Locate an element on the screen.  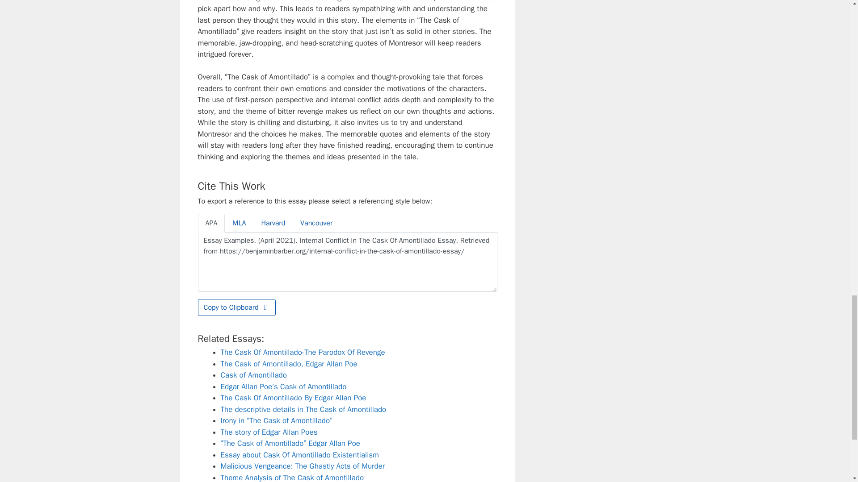
The Cask of Amontillado, Edgar Allan Poe is located at coordinates (289, 364).